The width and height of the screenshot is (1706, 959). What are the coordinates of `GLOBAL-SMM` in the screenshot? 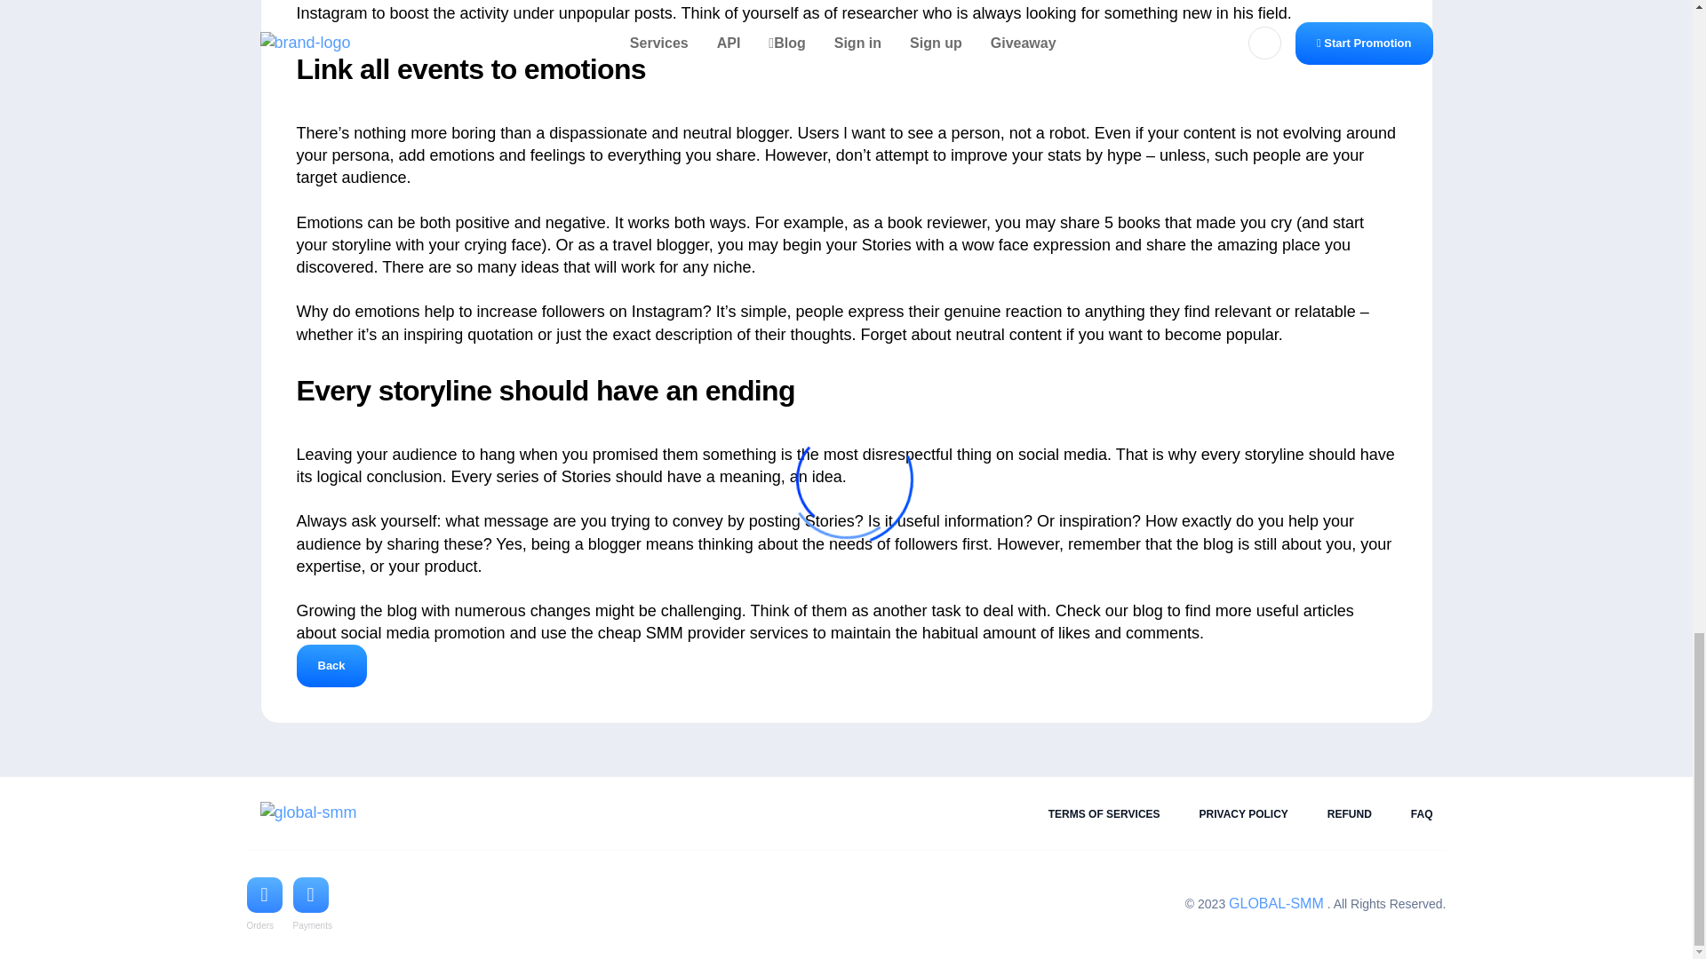 It's located at (1276, 903).